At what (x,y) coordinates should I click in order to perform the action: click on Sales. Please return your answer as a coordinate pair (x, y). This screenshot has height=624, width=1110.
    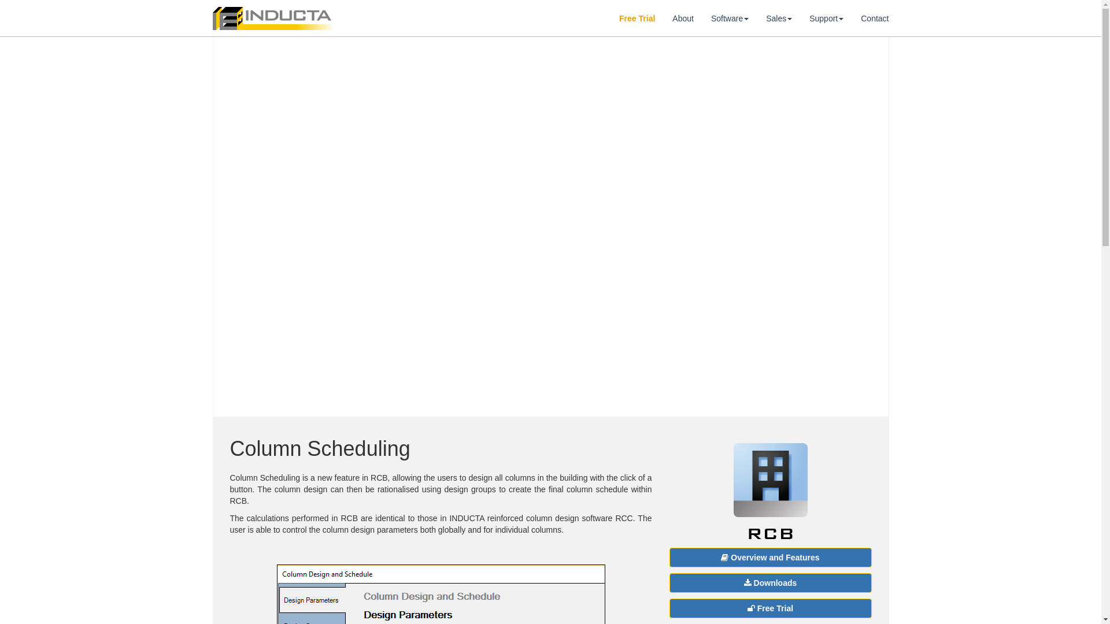
    Looking at the image, I should click on (779, 14).